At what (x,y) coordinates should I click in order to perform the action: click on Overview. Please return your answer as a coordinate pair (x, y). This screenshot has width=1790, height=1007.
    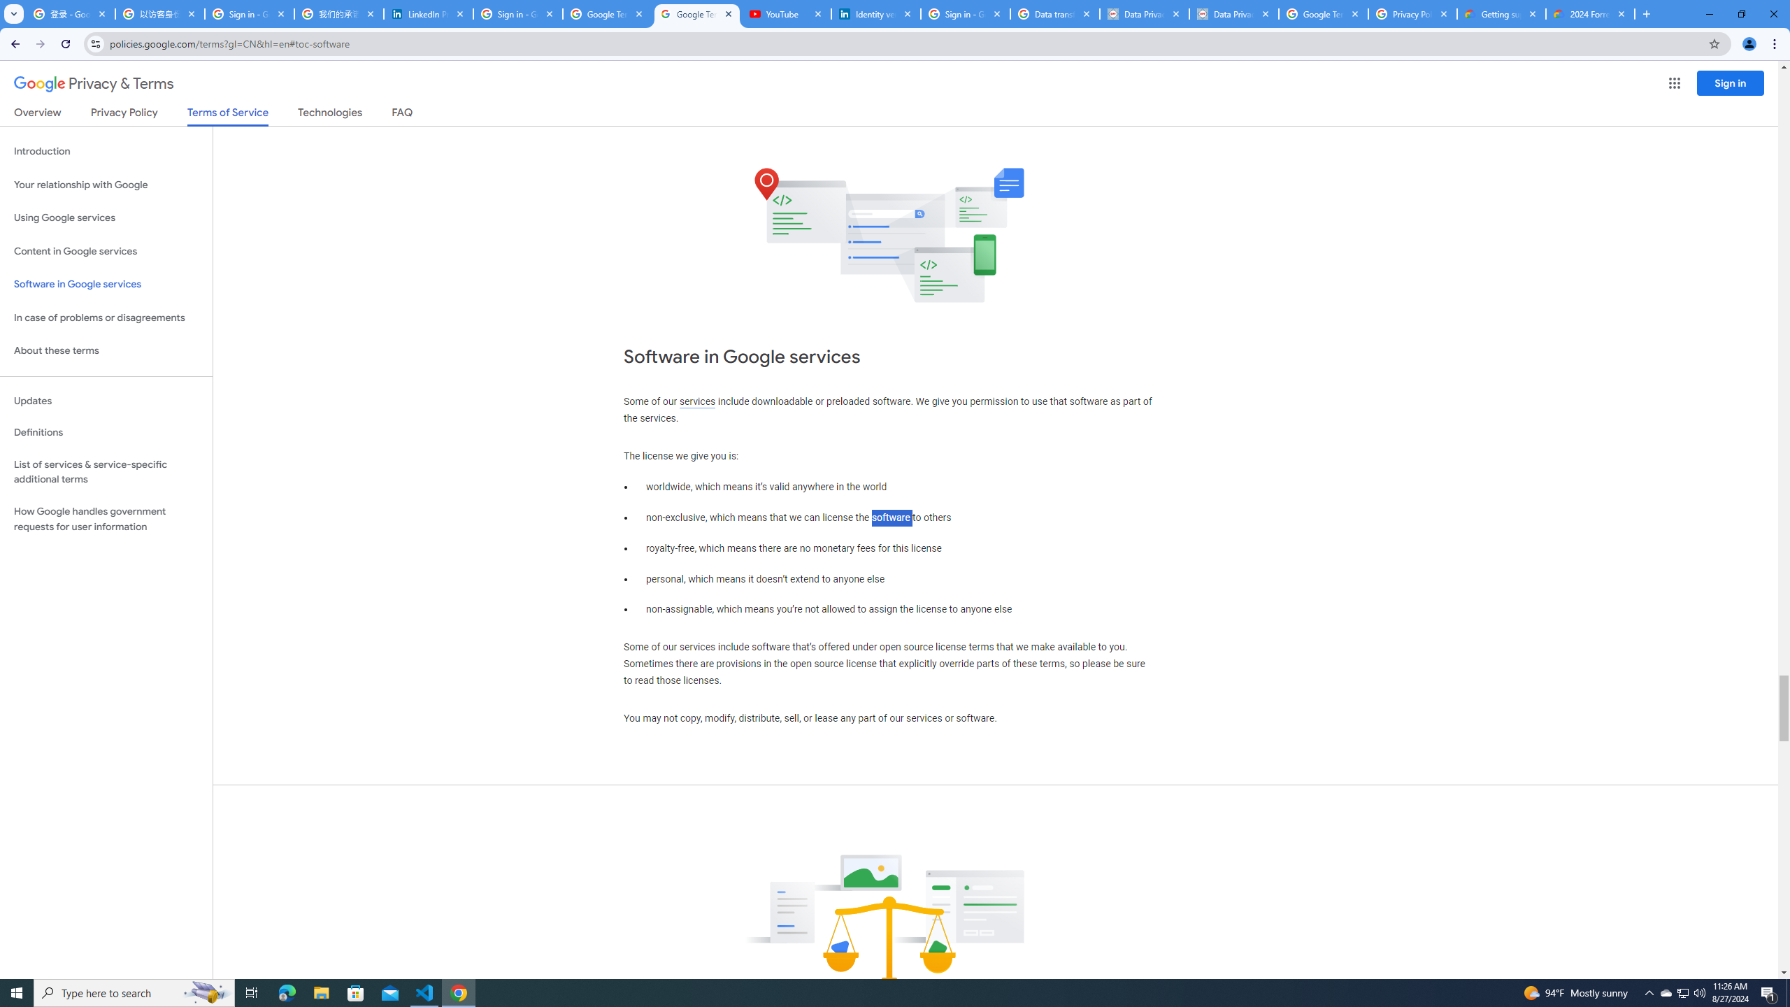
    Looking at the image, I should click on (38, 115).